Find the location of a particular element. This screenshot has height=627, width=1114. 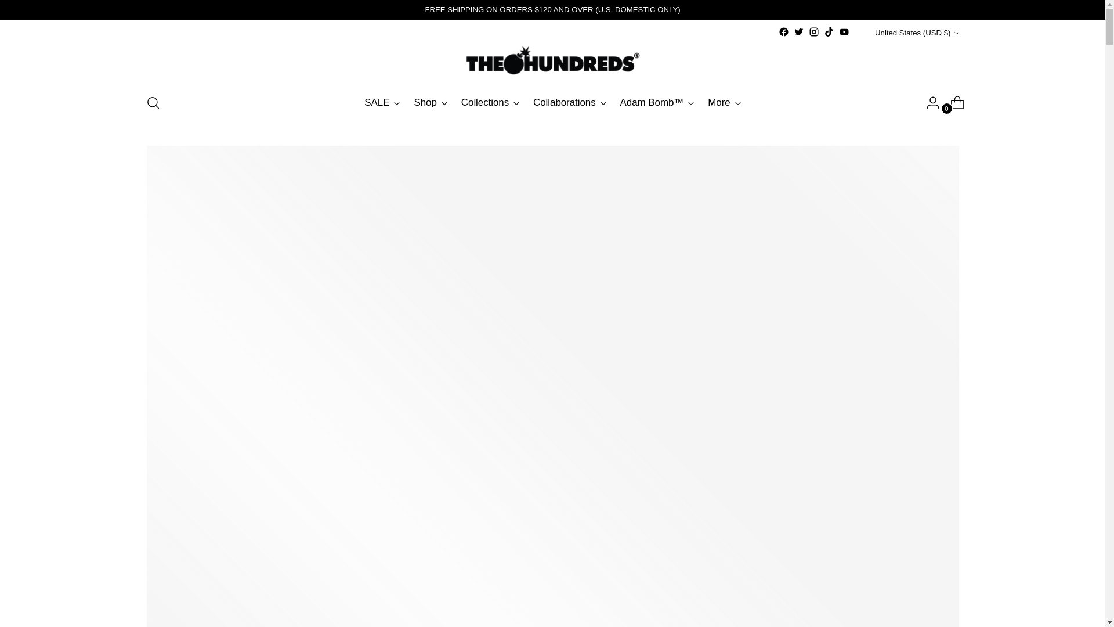

The Hundreds on Instagram is located at coordinates (813, 31).